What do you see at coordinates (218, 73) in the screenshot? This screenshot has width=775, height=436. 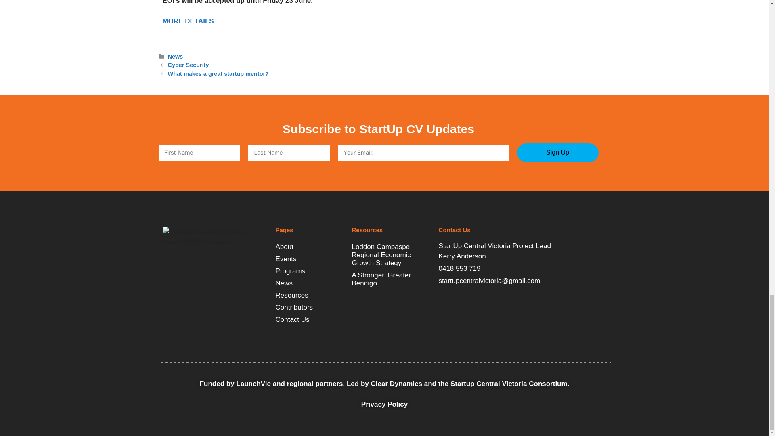 I see `Next` at bounding box center [218, 73].